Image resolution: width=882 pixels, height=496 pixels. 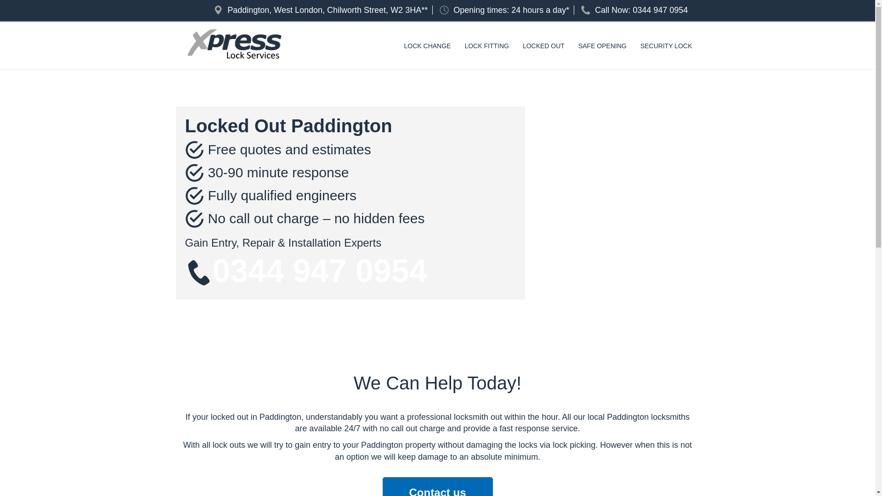 I want to click on SECURITY LOCK, so click(x=666, y=46).